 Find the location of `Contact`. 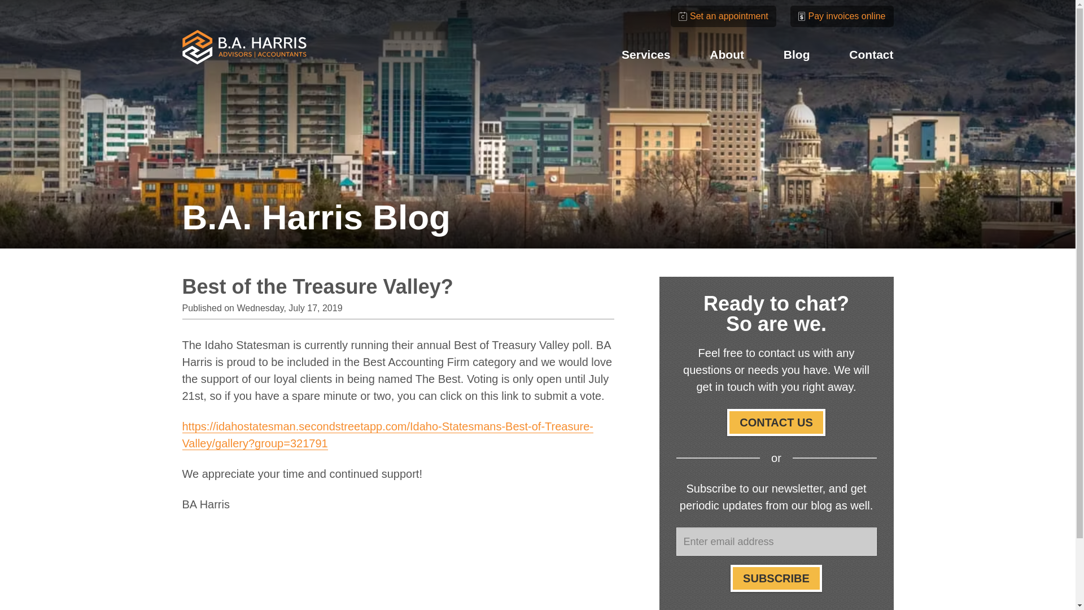

Contact is located at coordinates (871, 54).